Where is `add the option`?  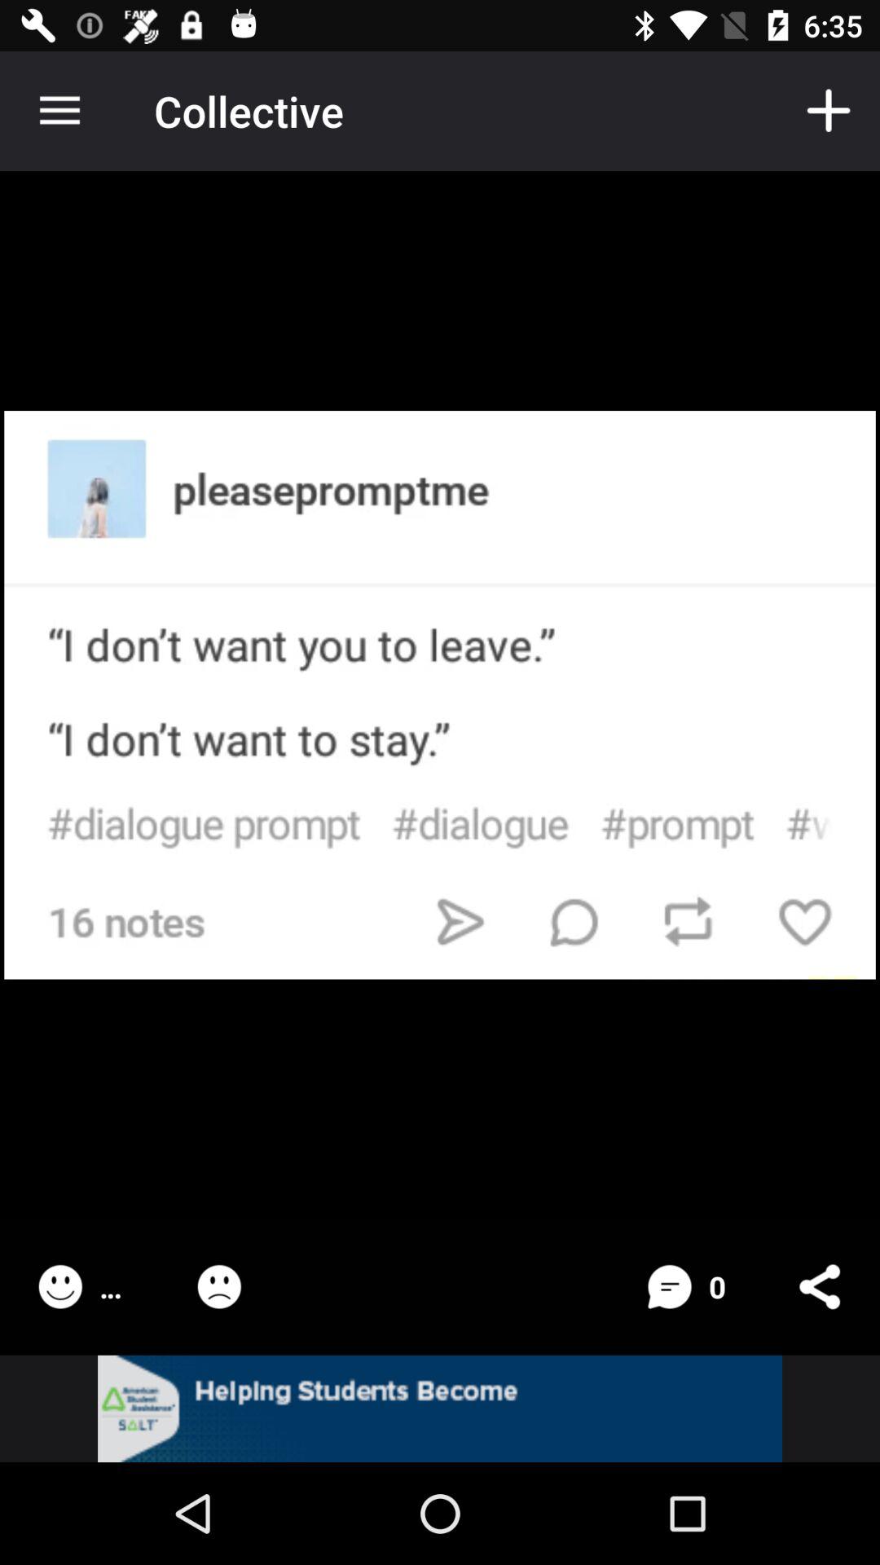
add the option is located at coordinates (440, 1408).